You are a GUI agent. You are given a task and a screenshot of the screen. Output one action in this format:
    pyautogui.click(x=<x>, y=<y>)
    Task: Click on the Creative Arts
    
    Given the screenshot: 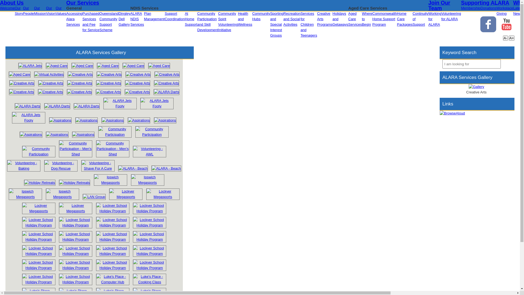 What is the action you would take?
    pyautogui.click(x=109, y=74)
    